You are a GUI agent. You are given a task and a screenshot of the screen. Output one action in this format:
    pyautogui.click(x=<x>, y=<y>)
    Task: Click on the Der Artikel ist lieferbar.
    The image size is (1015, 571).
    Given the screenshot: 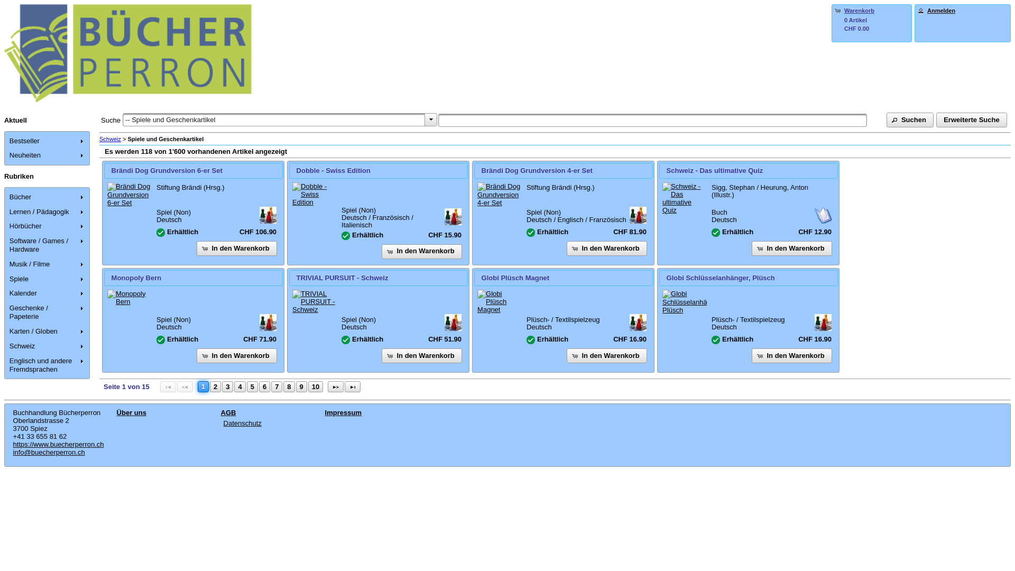 What is the action you would take?
    pyautogui.click(x=346, y=236)
    